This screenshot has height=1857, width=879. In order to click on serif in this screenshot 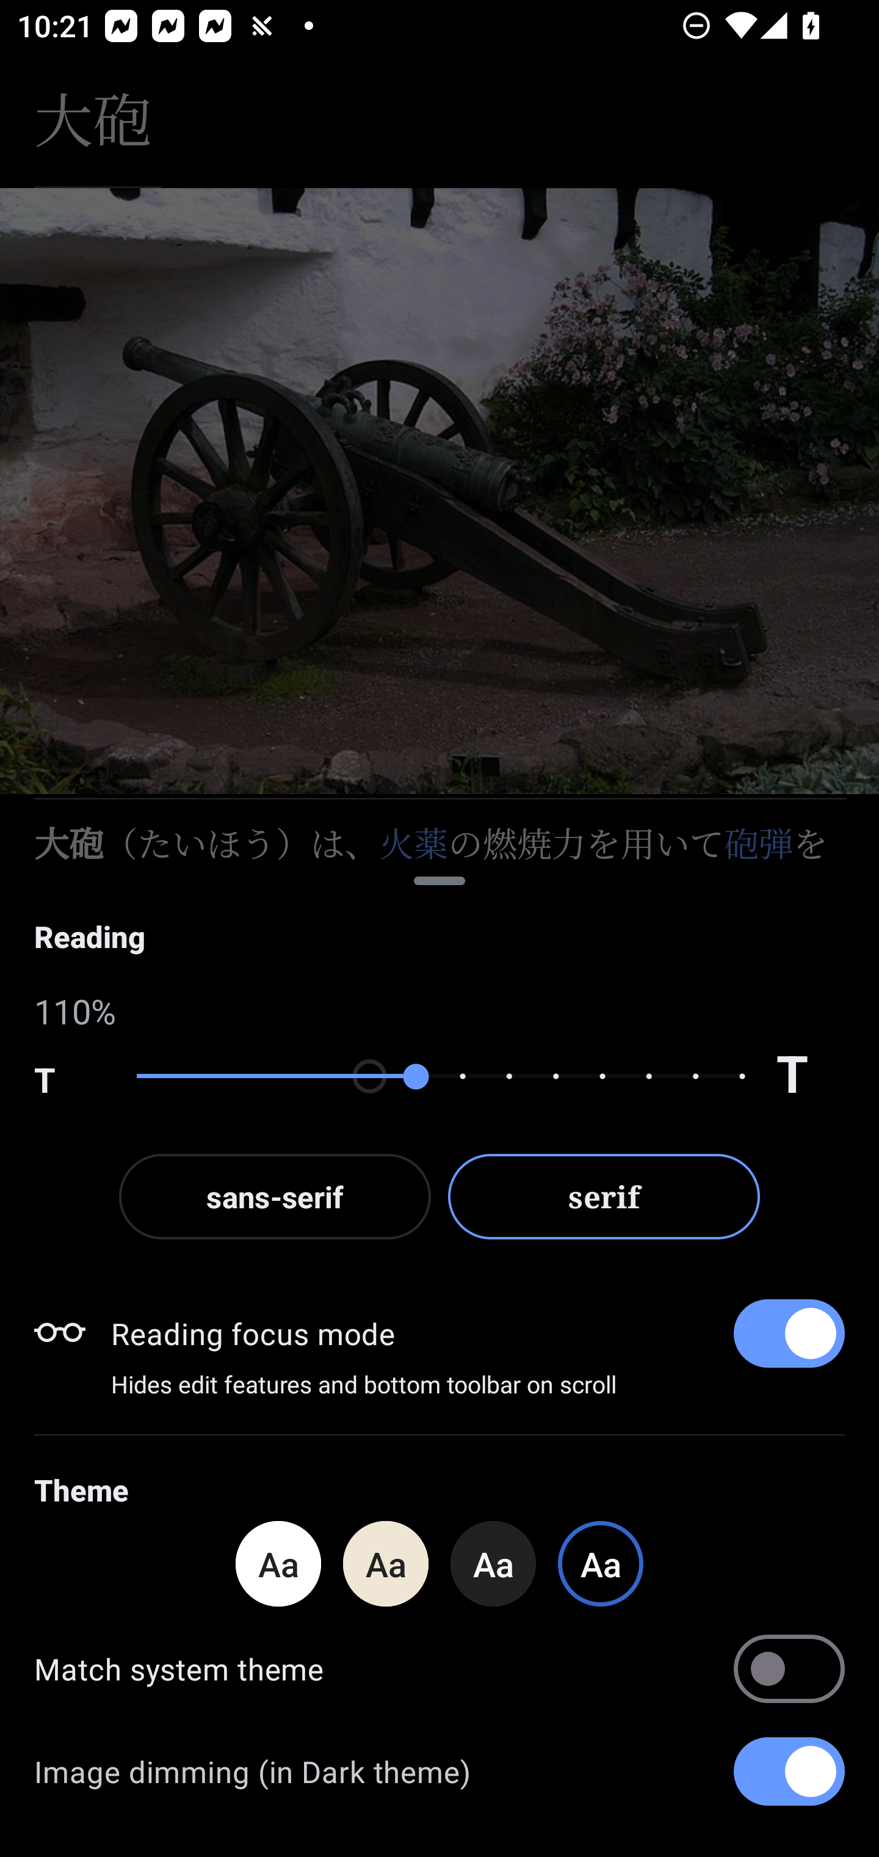, I will do `click(604, 1196)`.